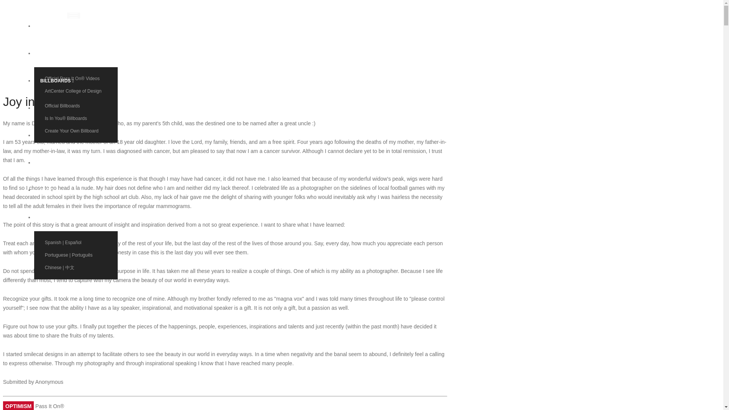 This screenshot has width=729, height=410. Describe the element at coordinates (57, 190) in the screenshot. I see `BLOG` at that location.